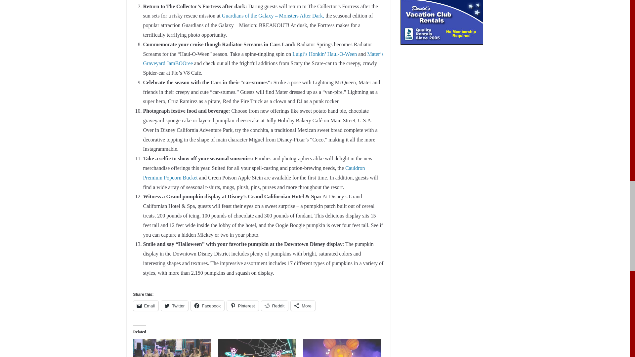  I want to click on Click to email a link to a friend, so click(146, 305).